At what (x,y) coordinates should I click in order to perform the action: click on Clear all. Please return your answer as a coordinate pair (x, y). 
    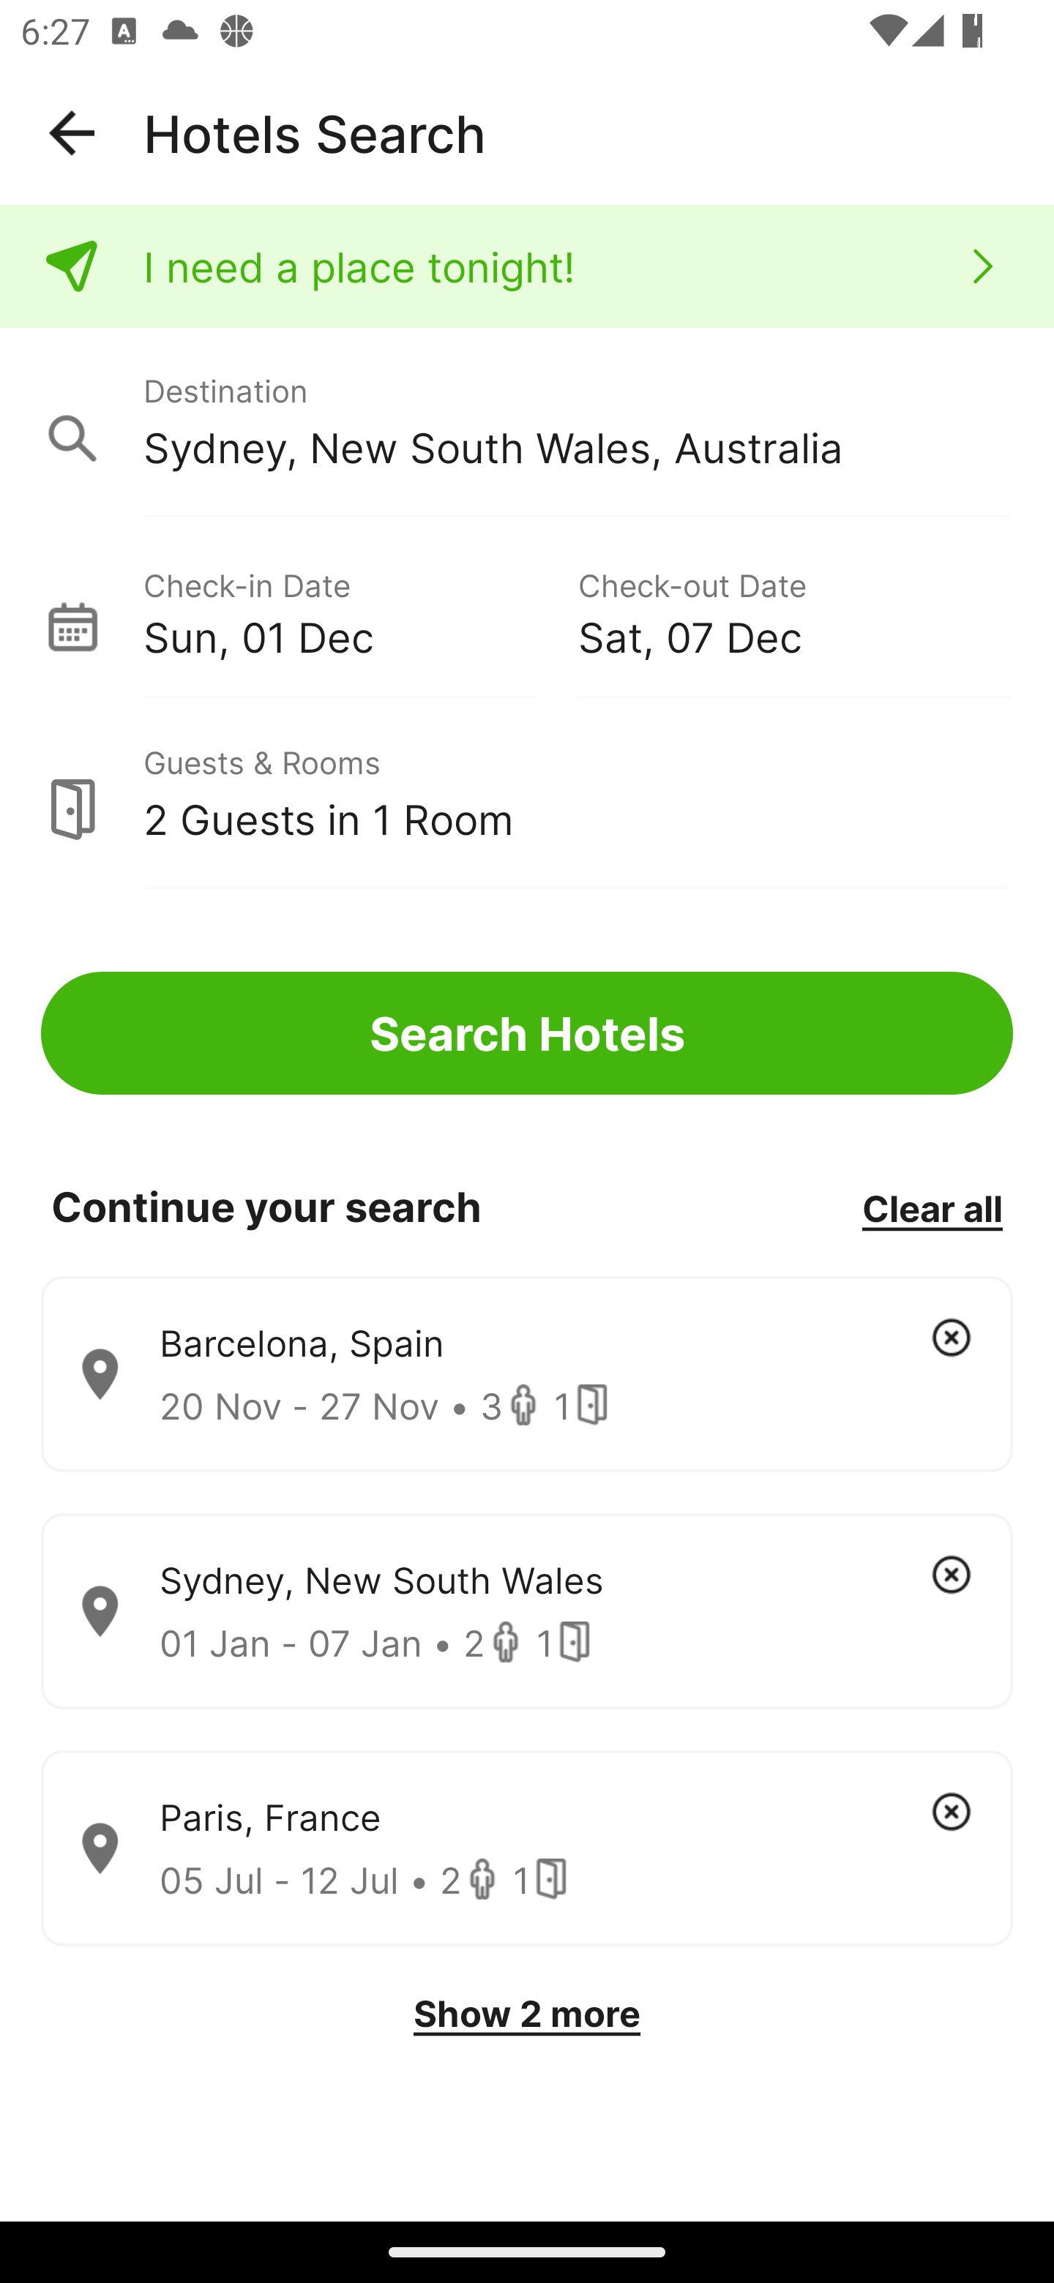
    Looking at the image, I should click on (932, 1207).